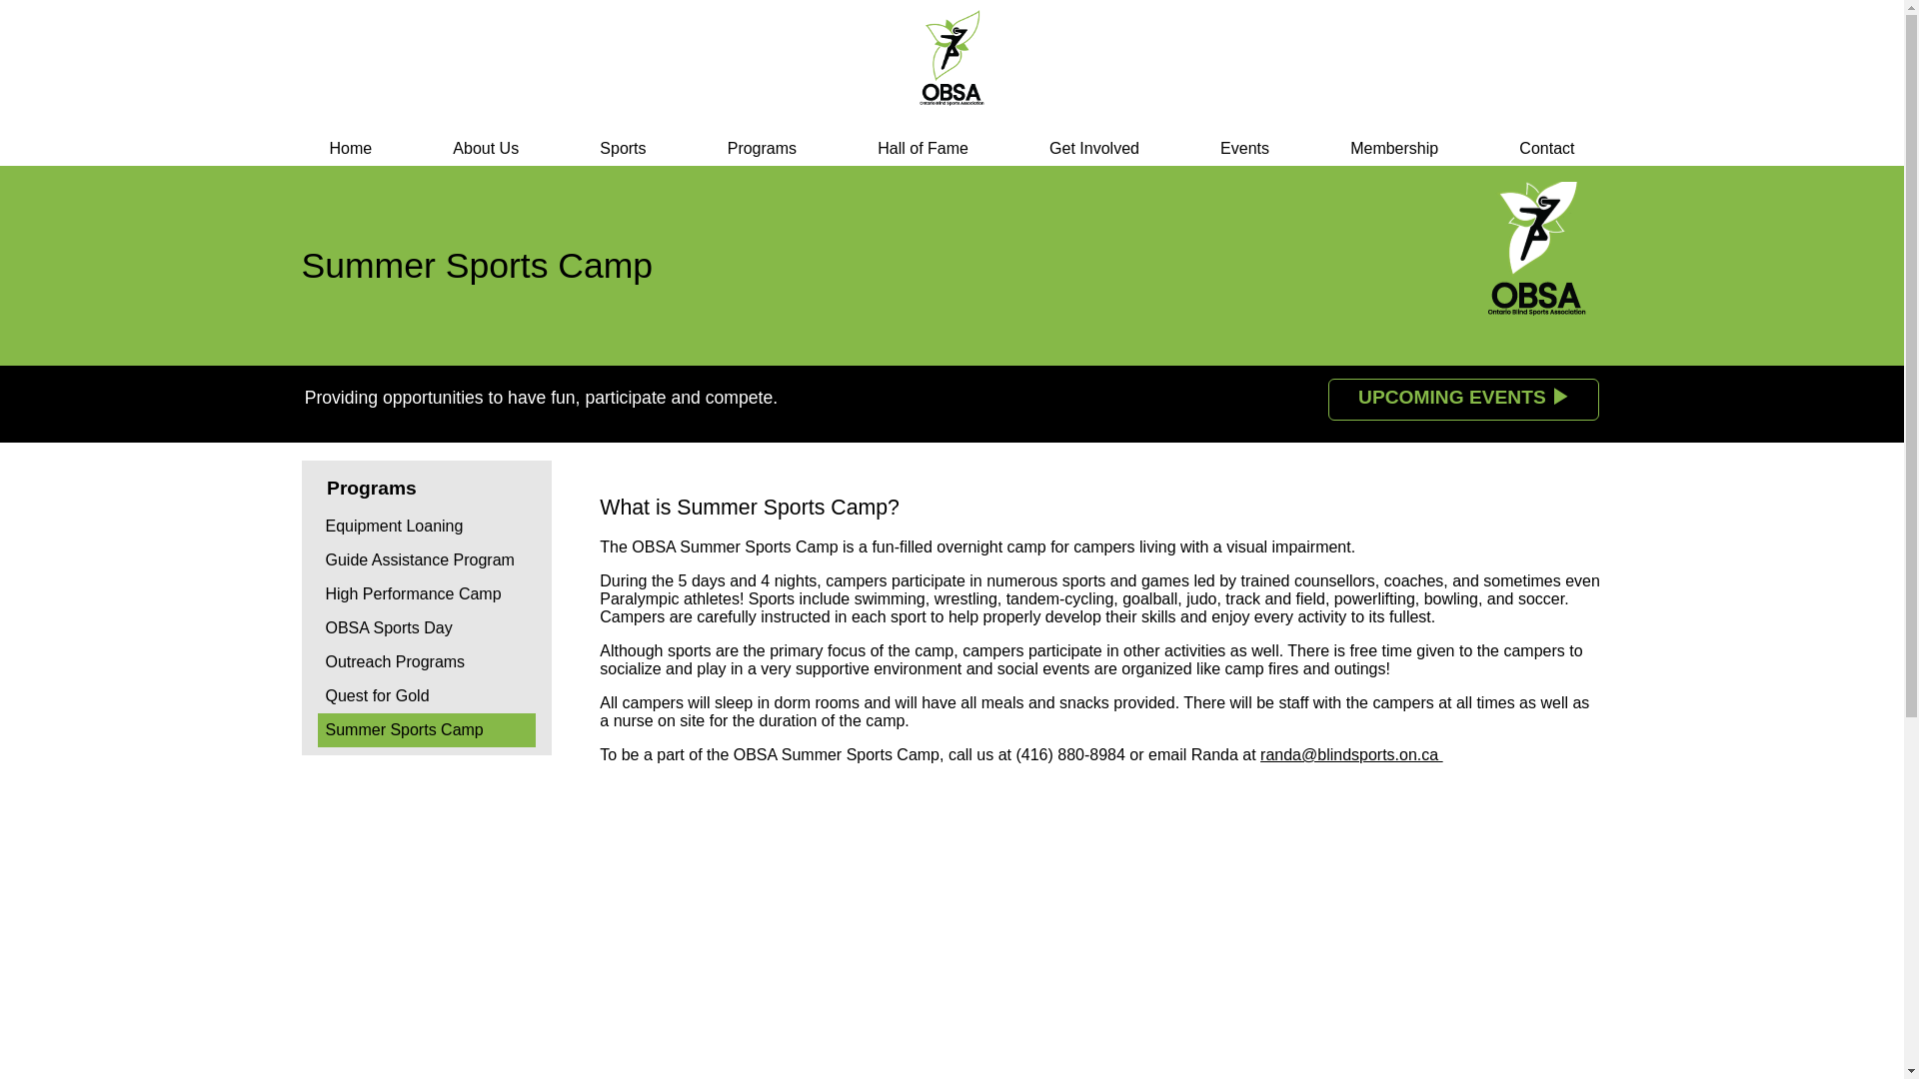 This screenshot has height=1079, width=1919. What do you see at coordinates (1546, 148) in the screenshot?
I see `Contact` at bounding box center [1546, 148].